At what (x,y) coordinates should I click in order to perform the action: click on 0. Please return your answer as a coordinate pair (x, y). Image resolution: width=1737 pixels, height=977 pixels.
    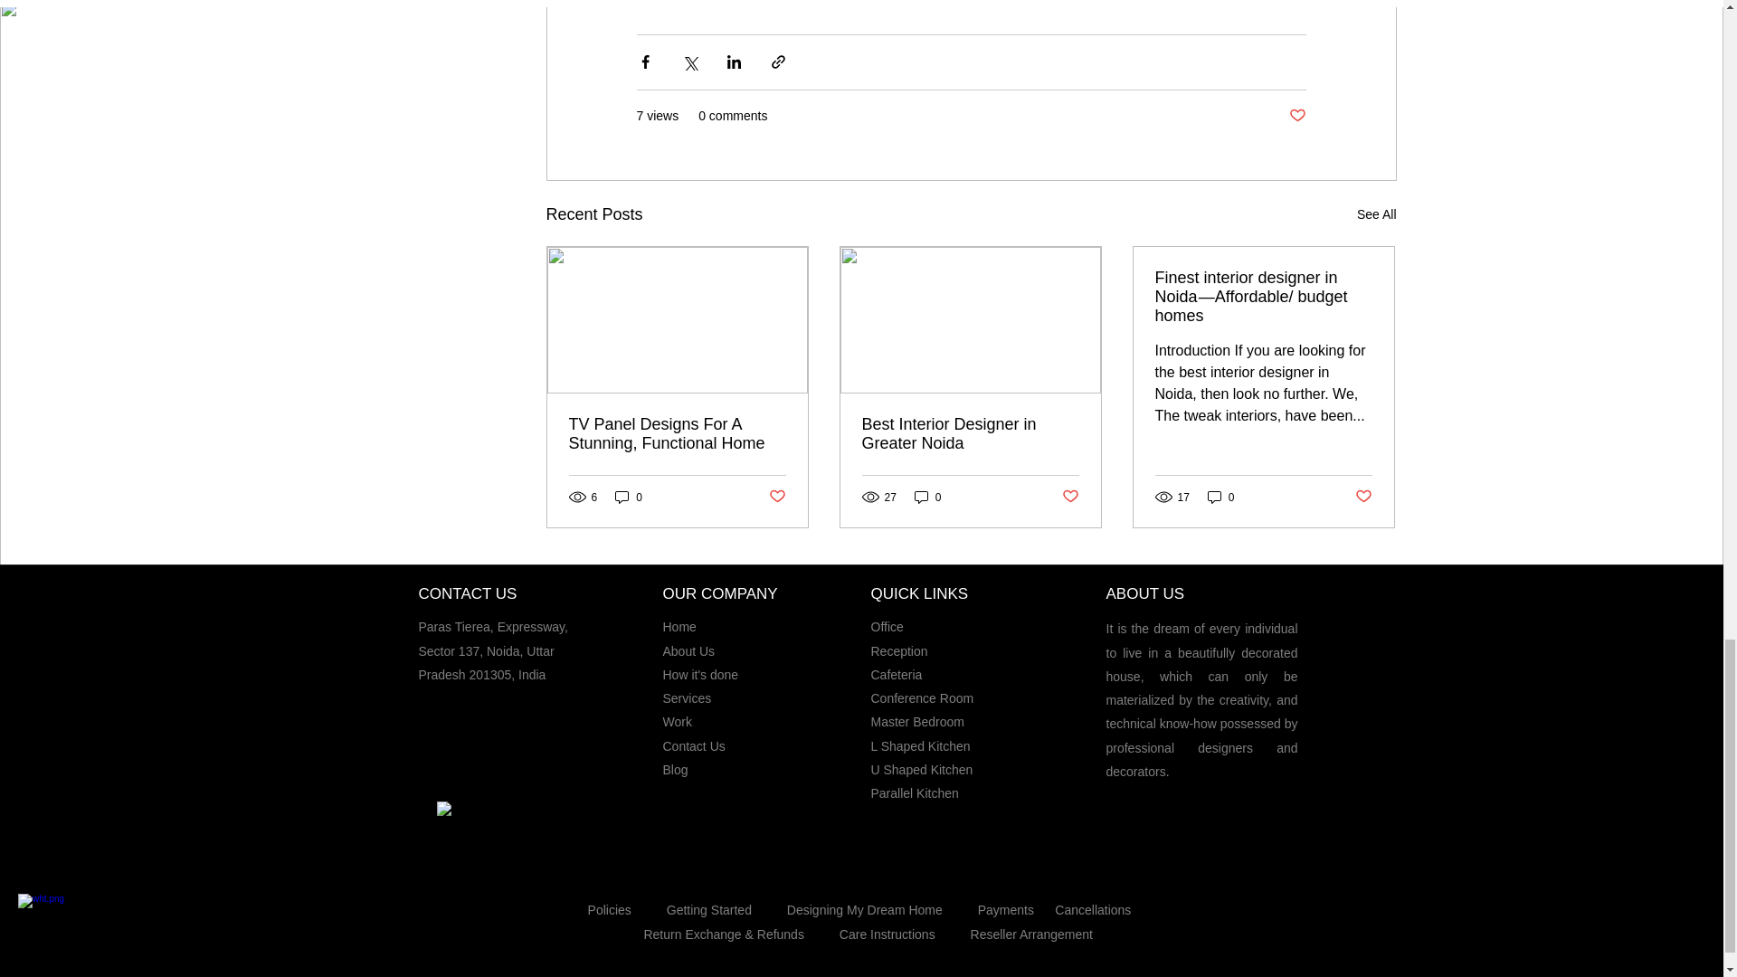
    Looking at the image, I should click on (628, 498).